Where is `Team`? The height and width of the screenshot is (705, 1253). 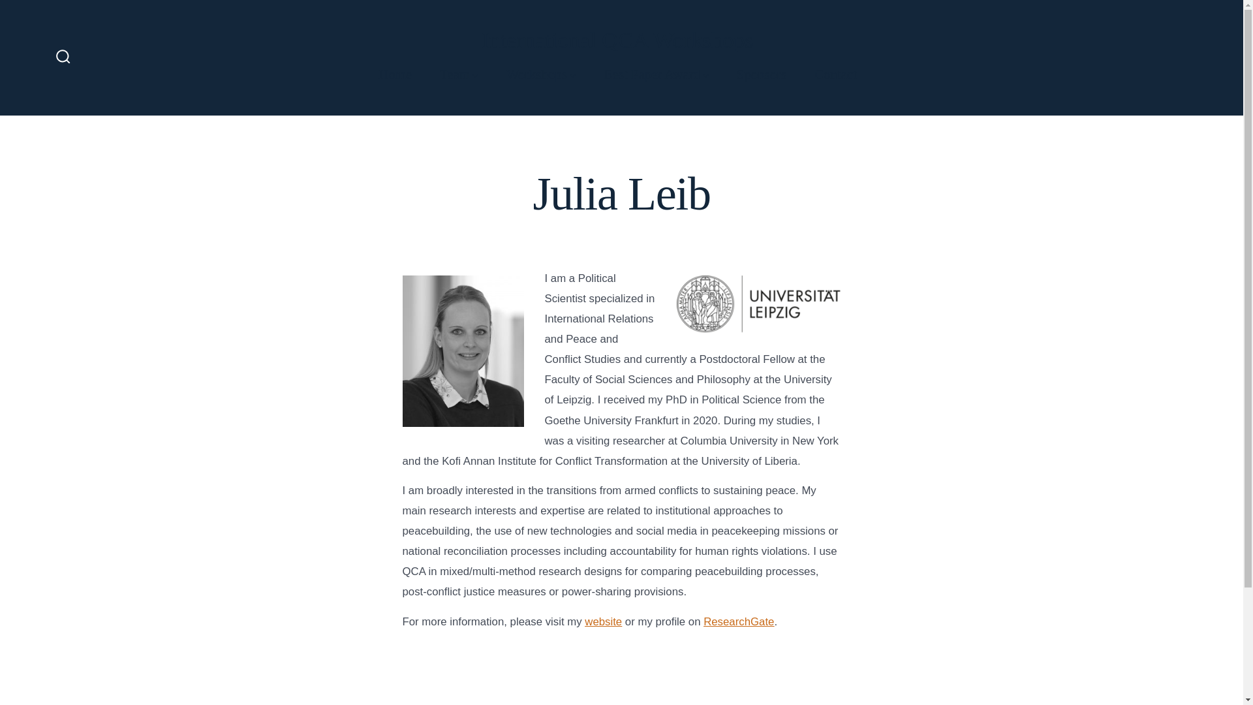 Team is located at coordinates (459, 74).